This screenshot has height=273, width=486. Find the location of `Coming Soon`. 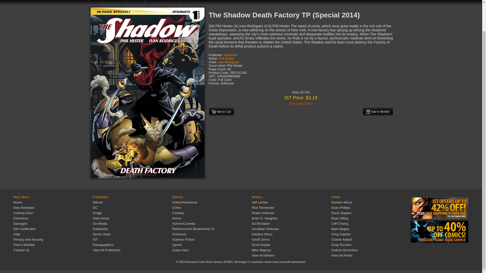

Coming Soon is located at coordinates (23, 213).